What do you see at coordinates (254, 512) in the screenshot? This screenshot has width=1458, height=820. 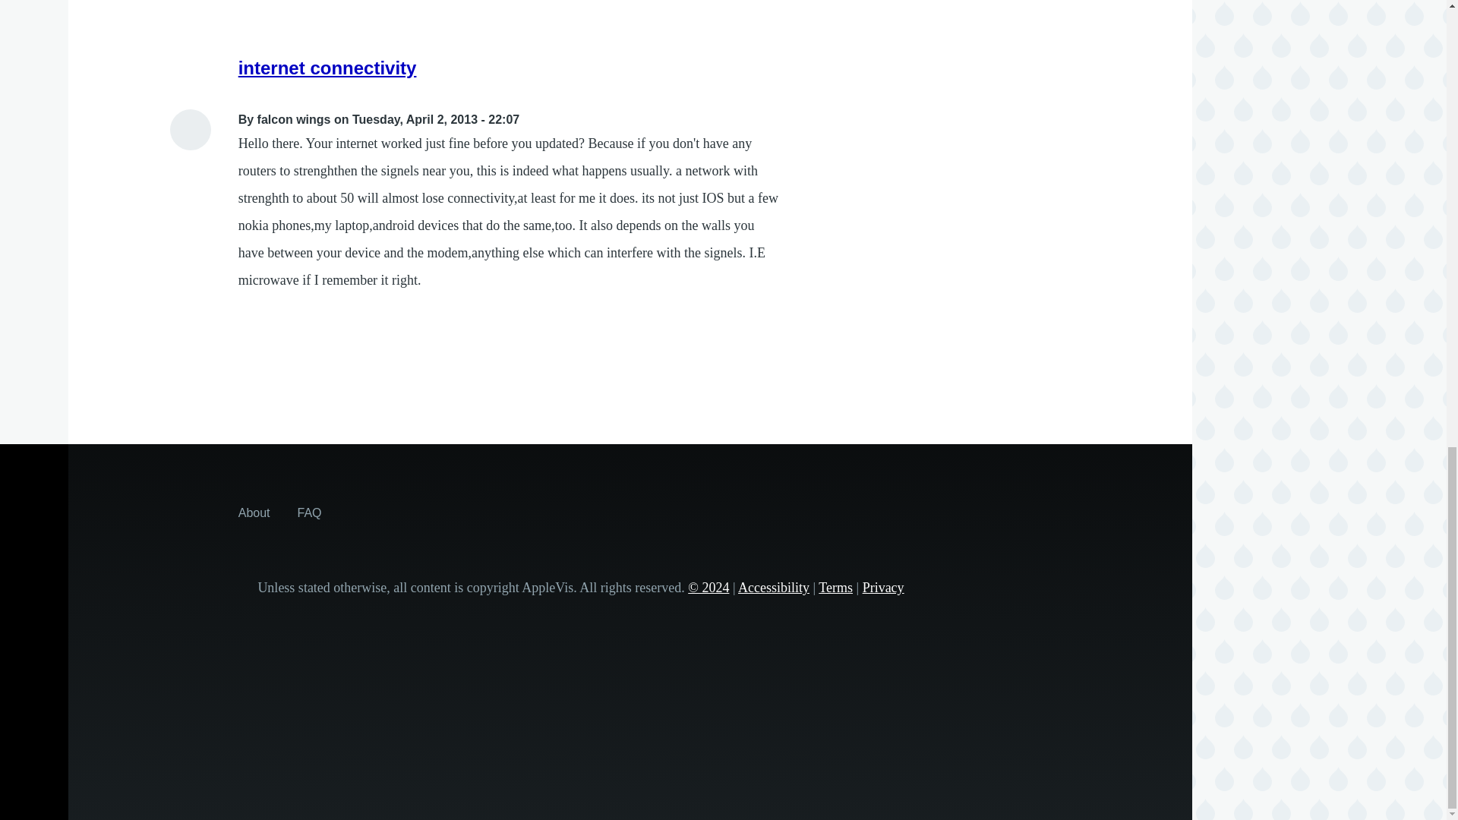 I see `About` at bounding box center [254, 512].